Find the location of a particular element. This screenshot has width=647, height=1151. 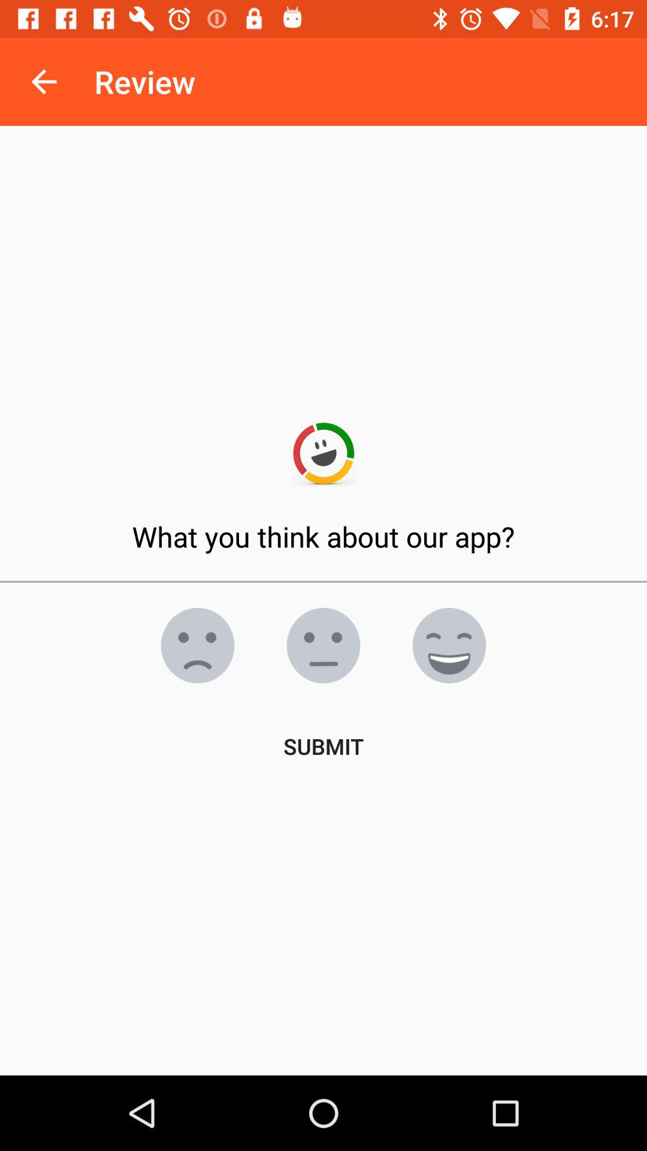

select emoji is located at coordinates (449, 646).